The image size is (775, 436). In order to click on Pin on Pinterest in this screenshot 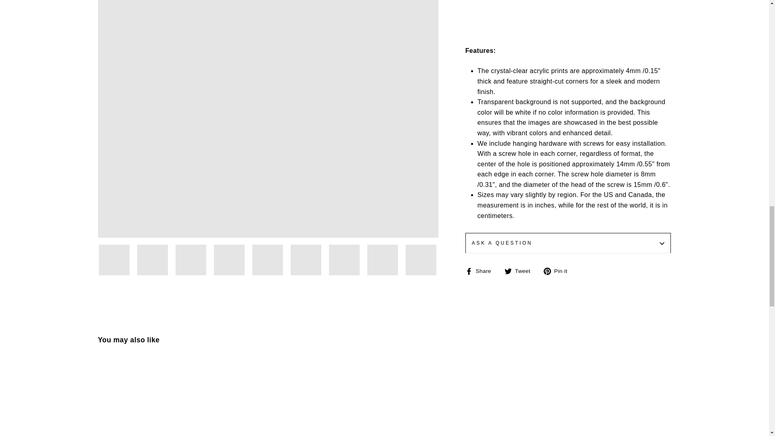, I will do `click(559, 270)`.